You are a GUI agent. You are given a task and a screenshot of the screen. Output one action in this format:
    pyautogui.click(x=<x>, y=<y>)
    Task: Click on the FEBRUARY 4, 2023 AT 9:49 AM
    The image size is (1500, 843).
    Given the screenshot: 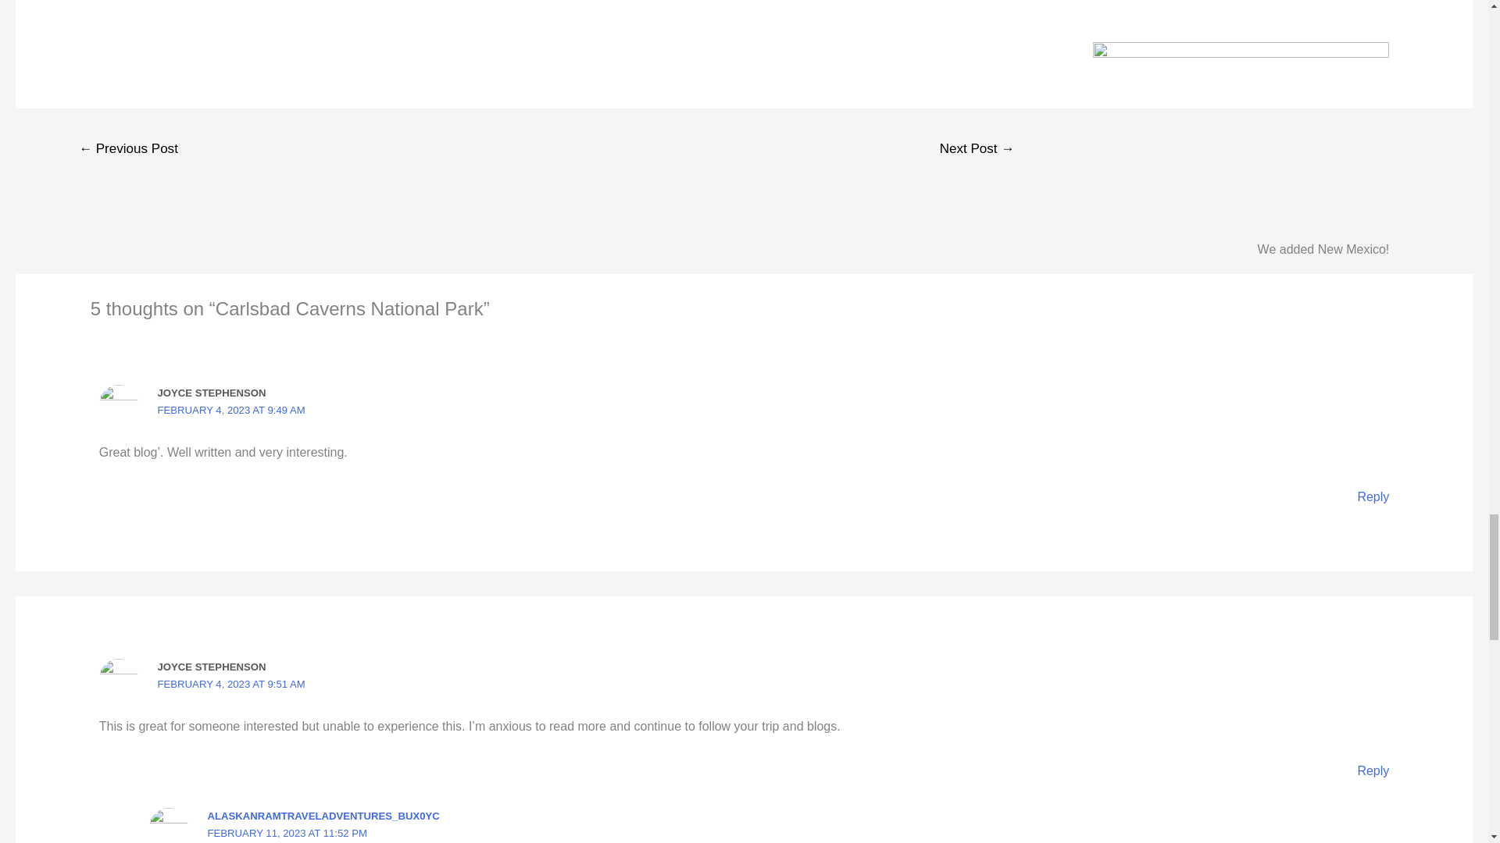 What is the action you would take?
    pyautogui.click(x=231, y=411)
    